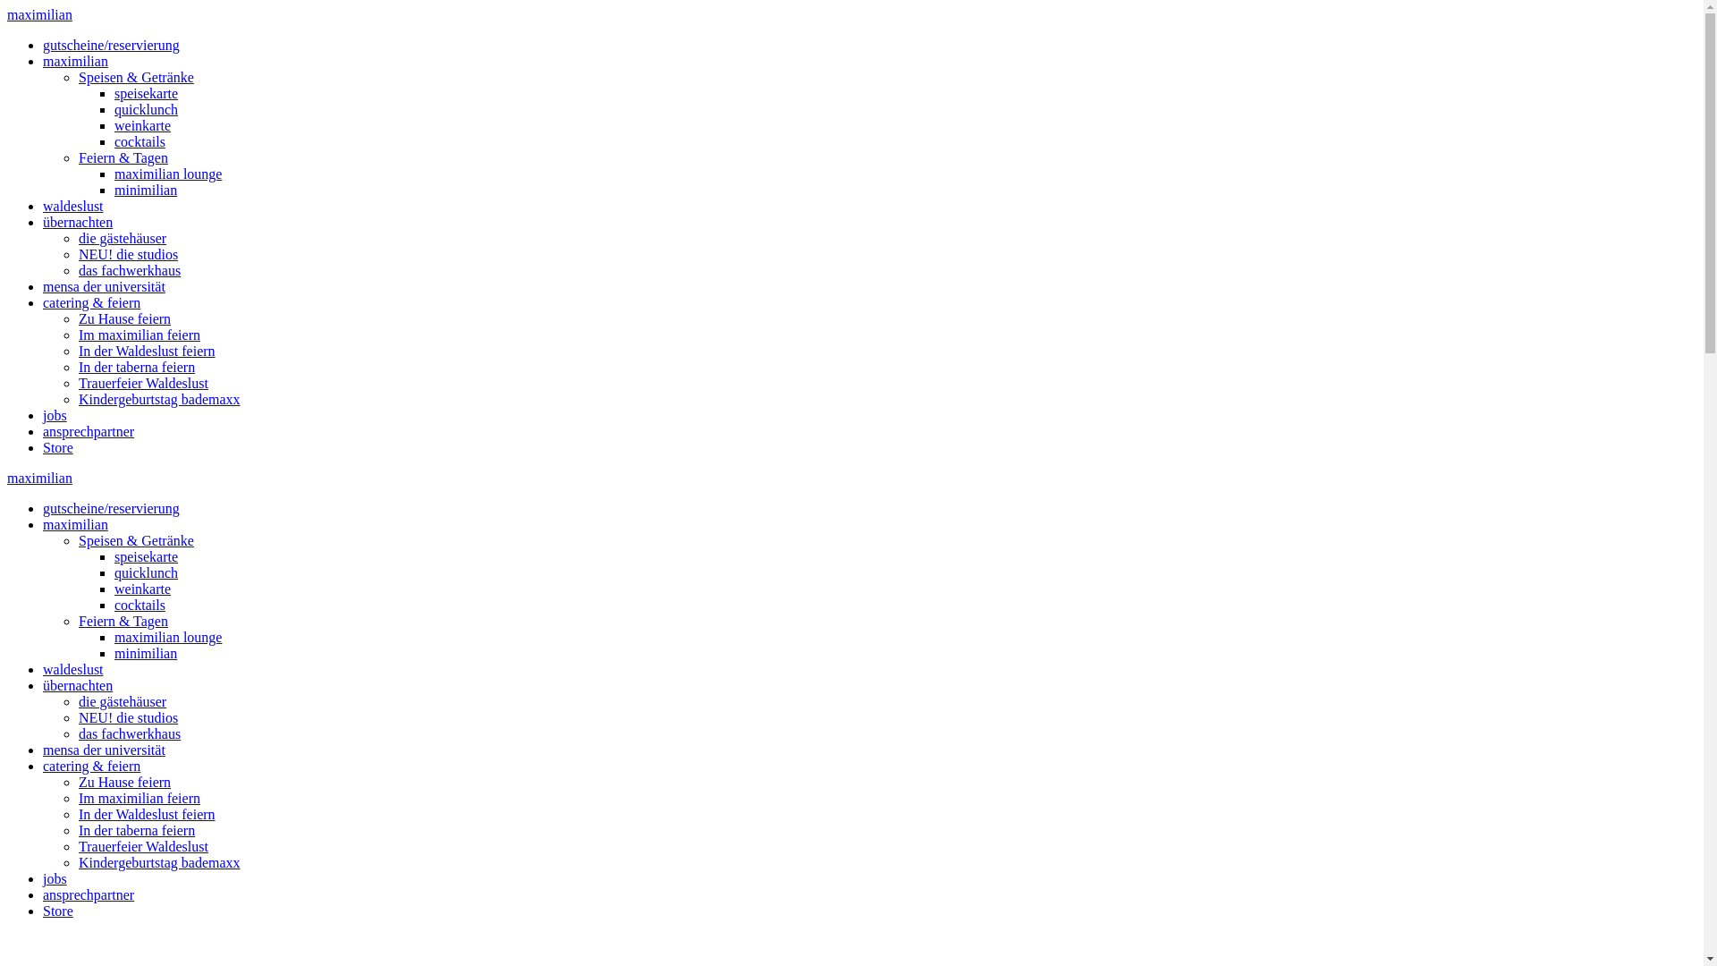 The image size is (1717, 966). Describe the element at coordinates (58, 447) in the screenshot. I see `Store` at that location.